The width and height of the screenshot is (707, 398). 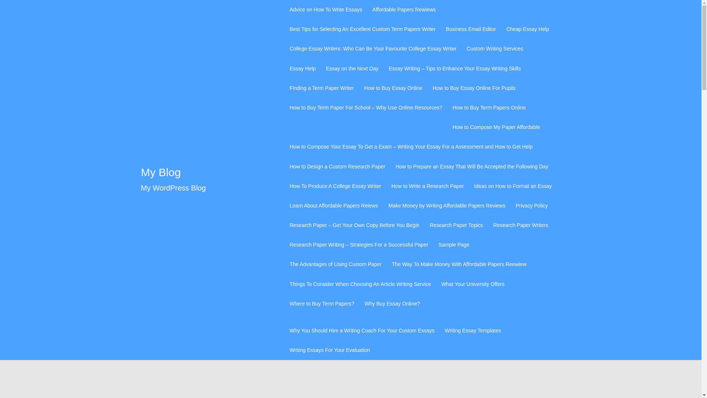 I want to click on Why You Should Hire a Writing Coach For Your Custom Essays, so click(x=362, y=331).